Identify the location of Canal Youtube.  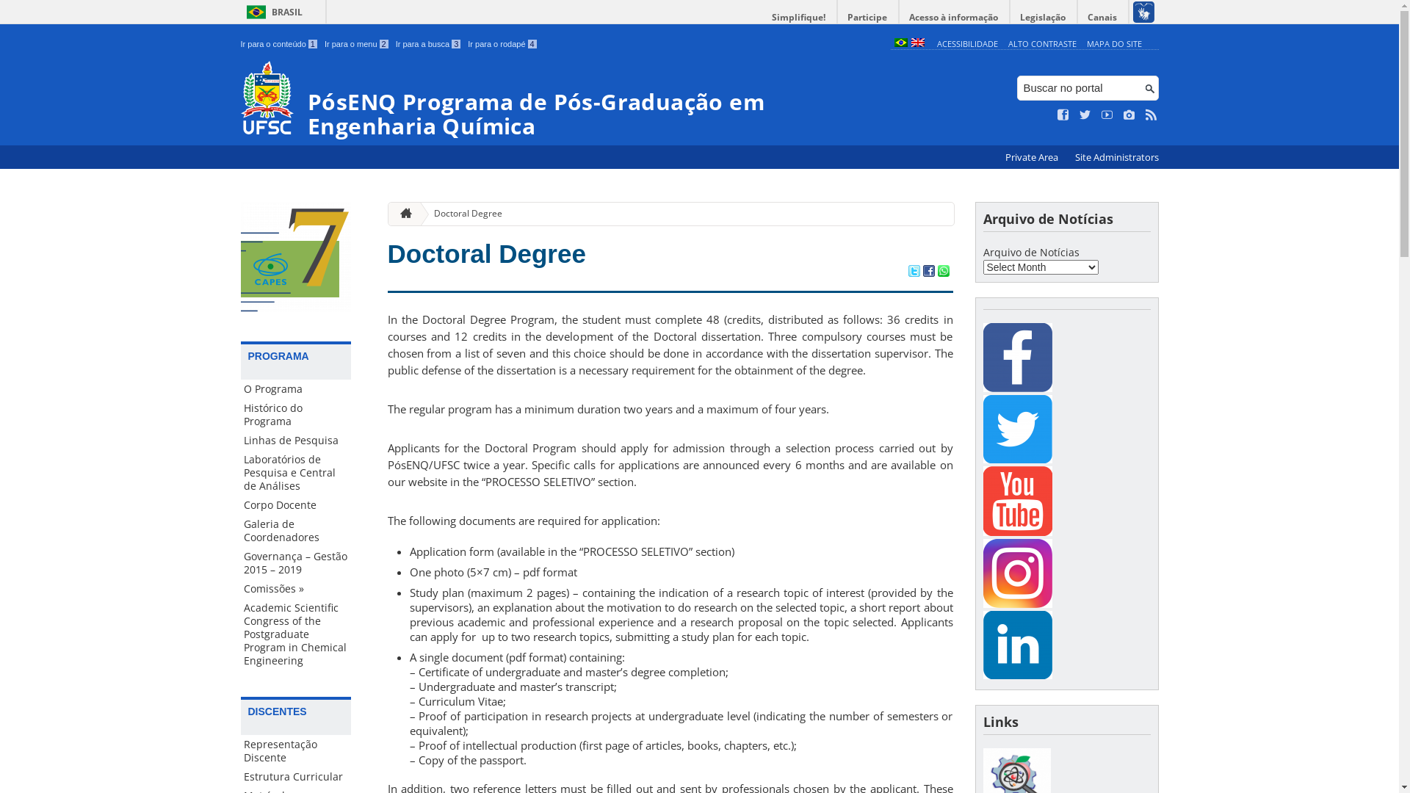
(1017, 501).